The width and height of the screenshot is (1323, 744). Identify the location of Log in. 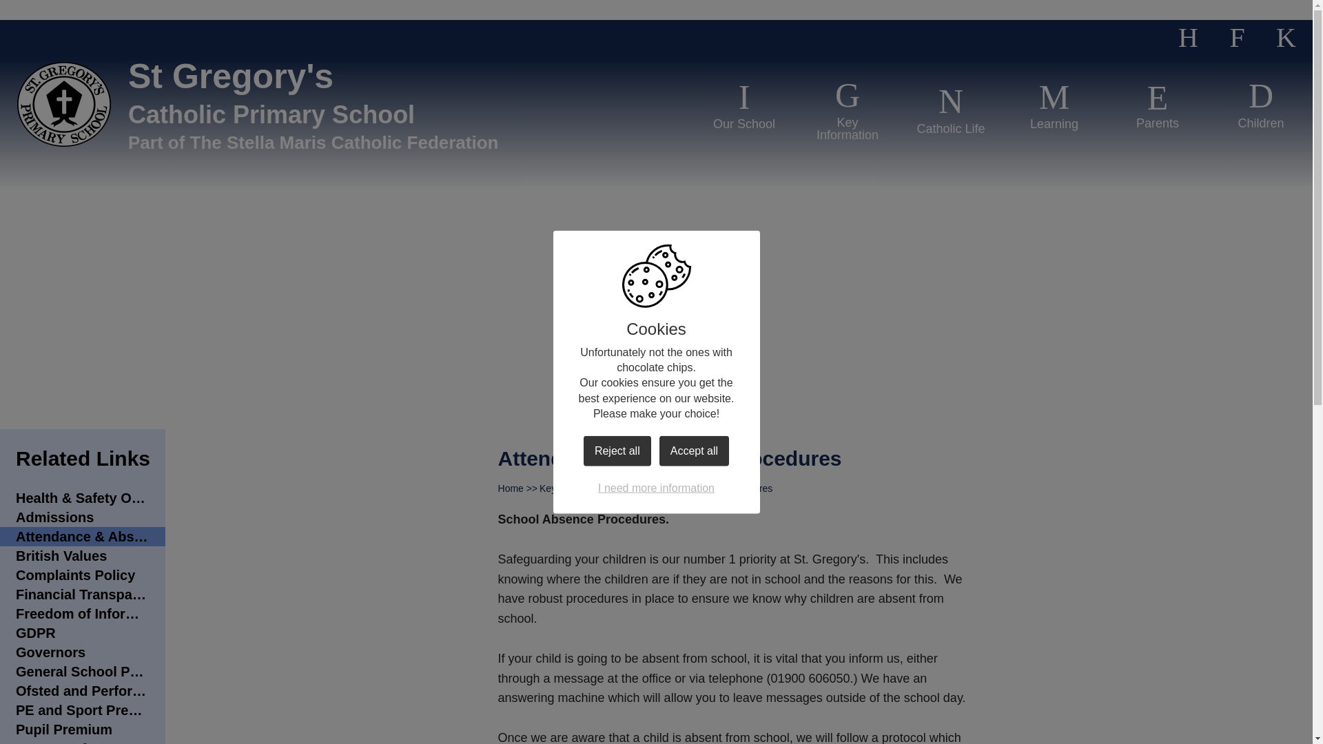
(1286, 38).